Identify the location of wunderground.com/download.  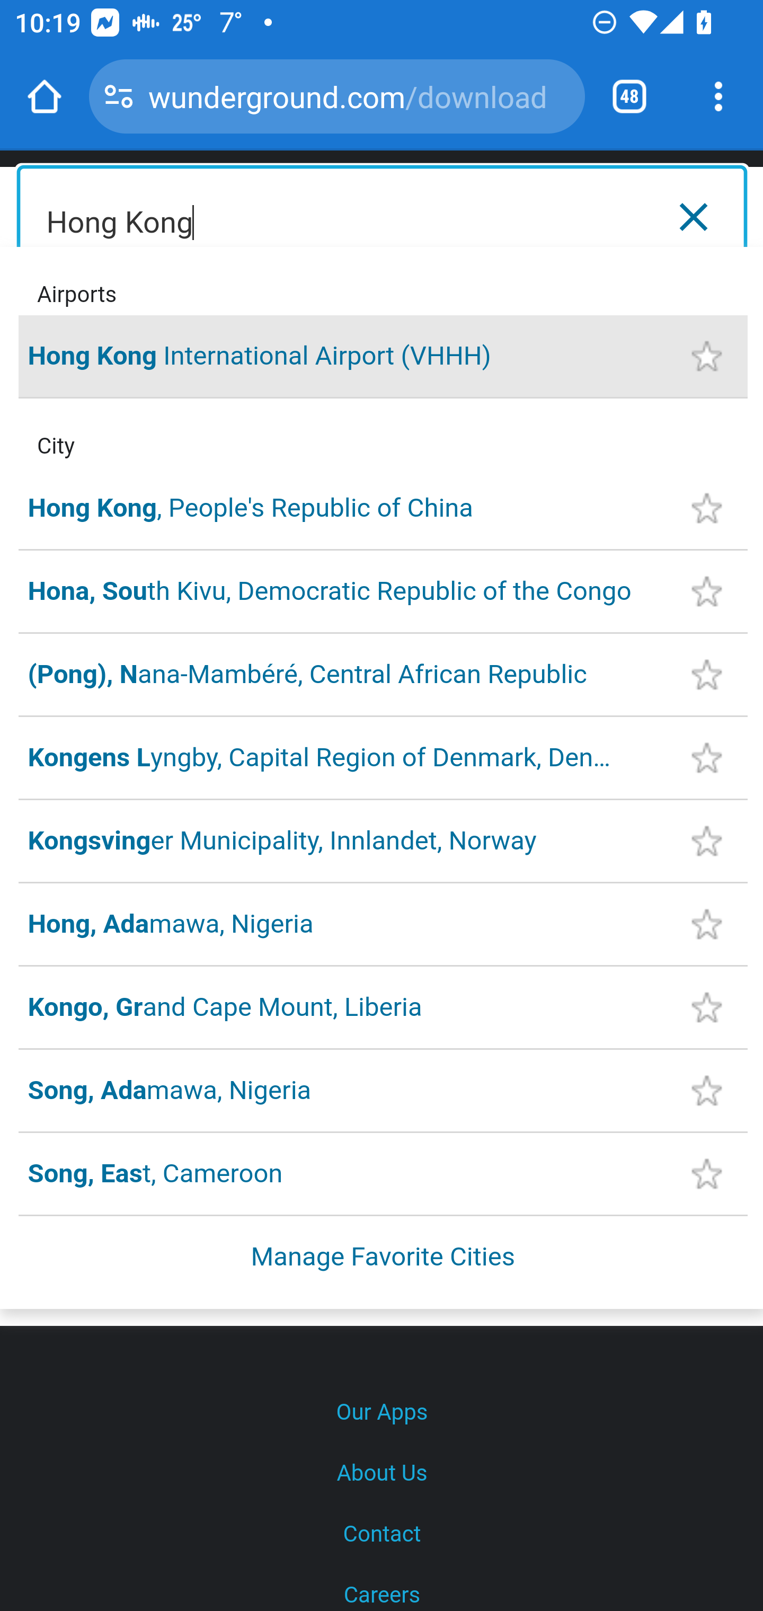
(359, 95).